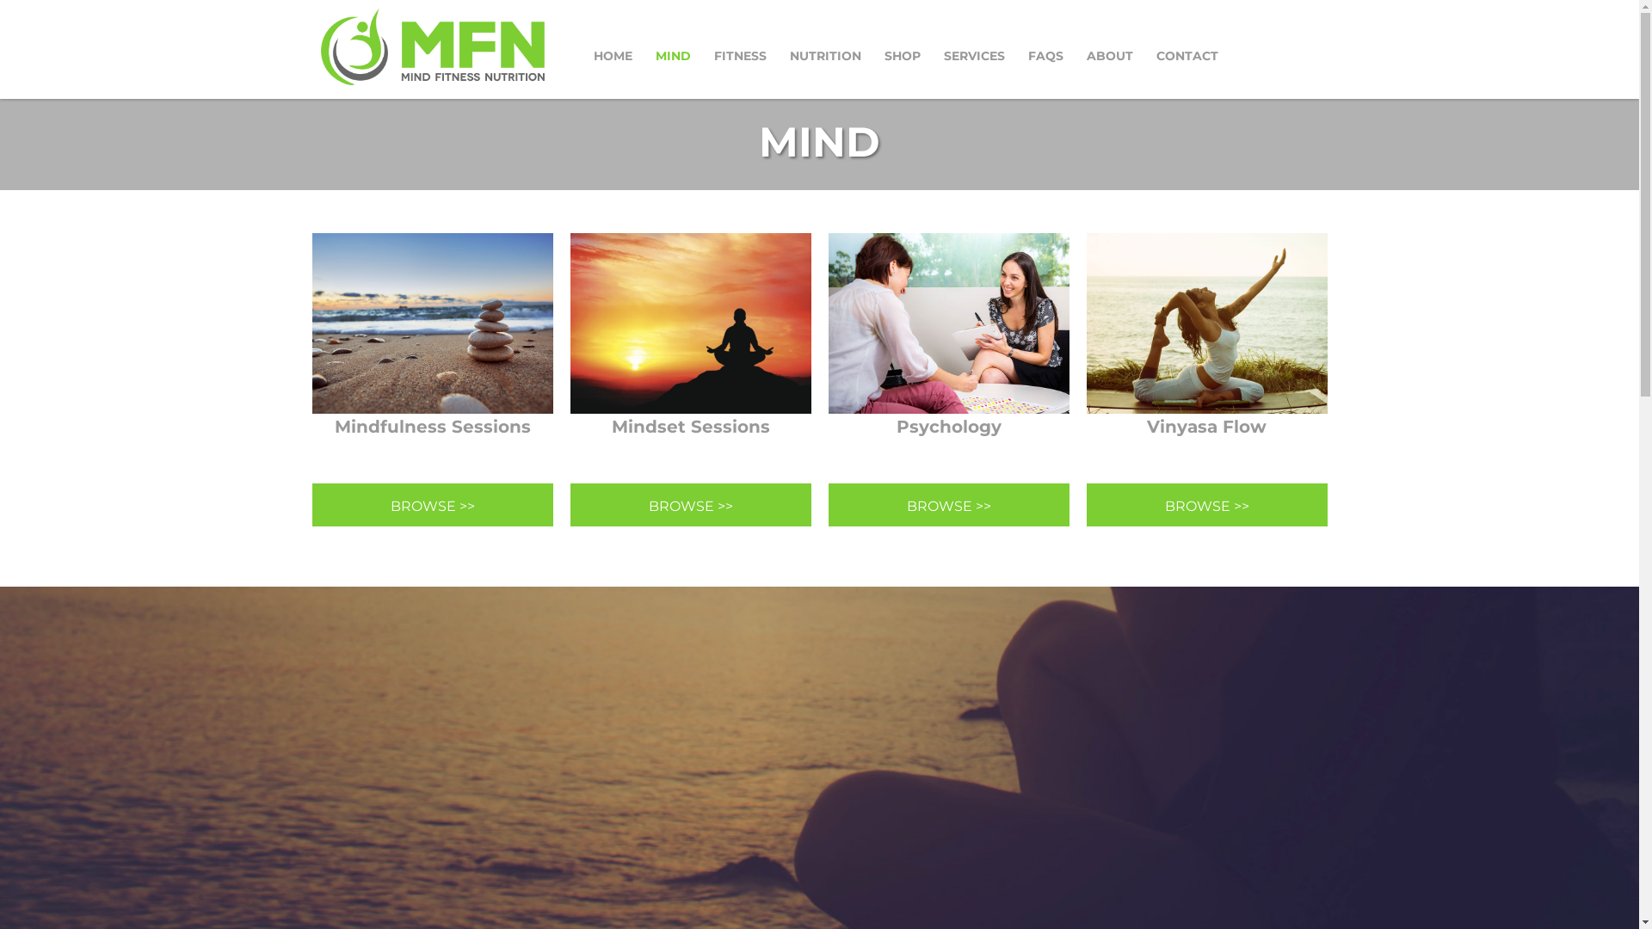  Describe the element at coordinates (1206, 349) in the screenshot. I see `Vinyasa Flow` at that location.